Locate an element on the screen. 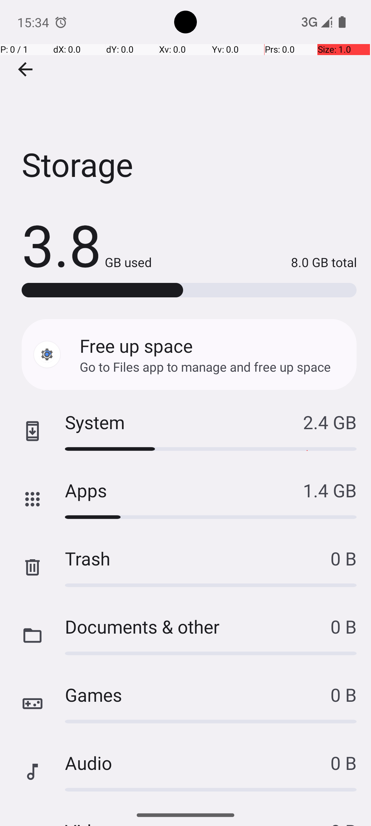  2.4 GB is located at coordinates (330, 422).